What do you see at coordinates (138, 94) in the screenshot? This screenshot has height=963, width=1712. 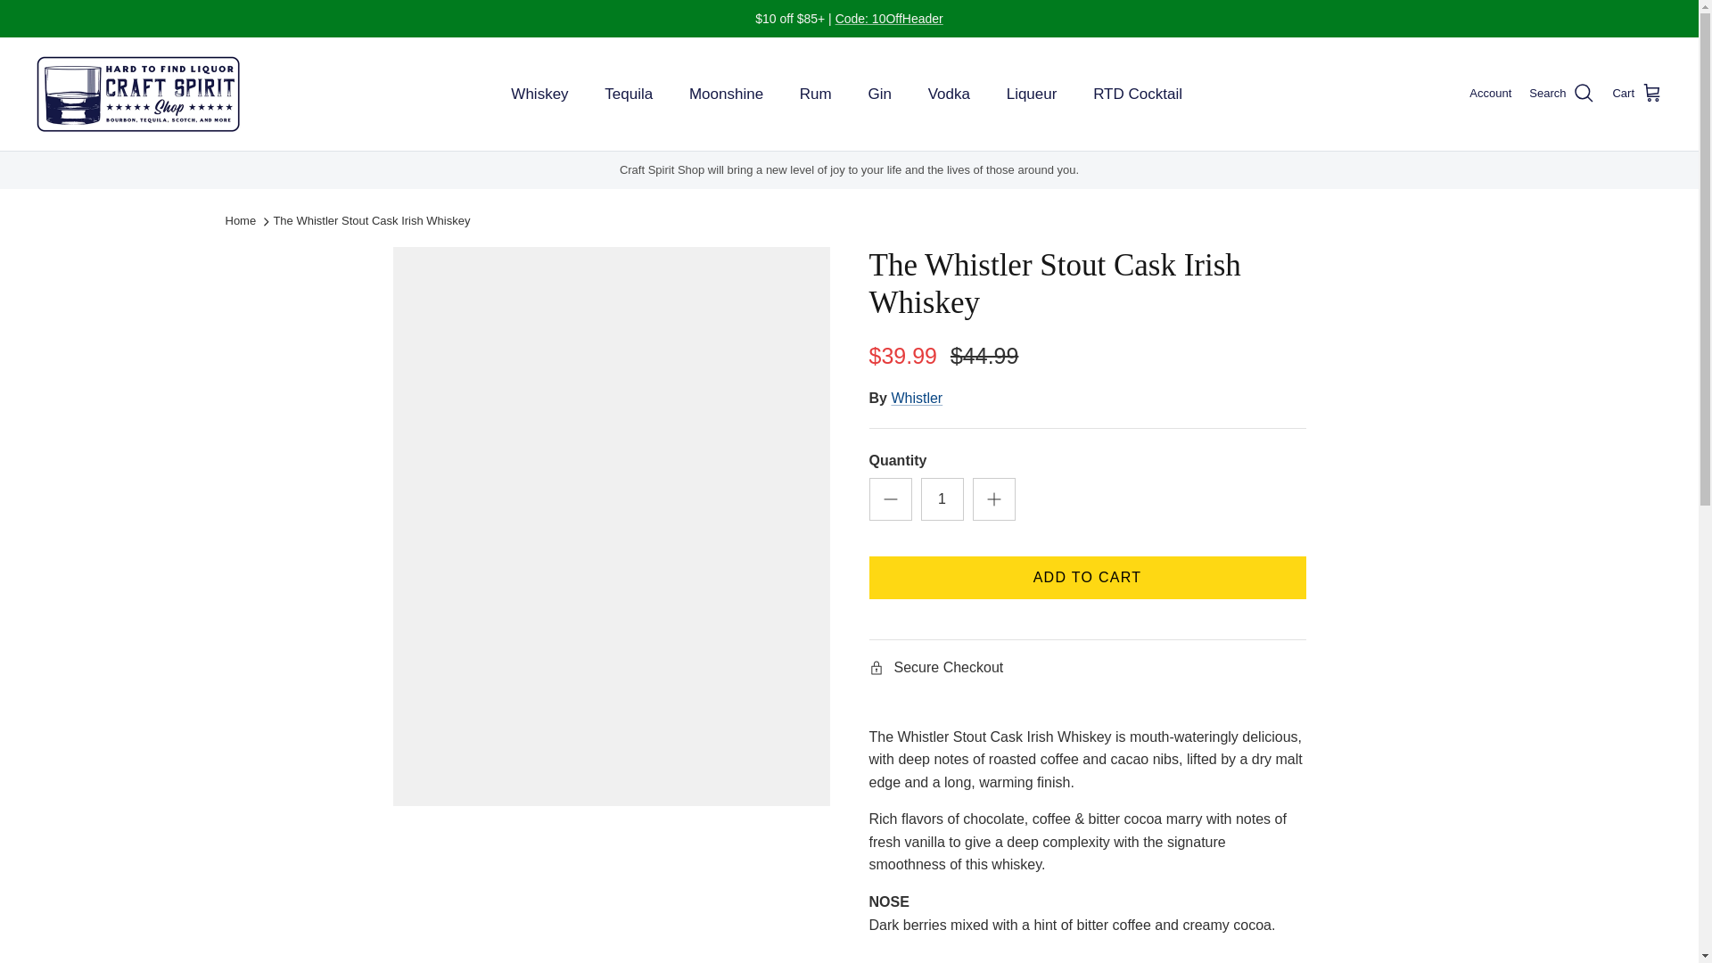 I see `Craft Spirit Shop` at bounding box center [138, 94].